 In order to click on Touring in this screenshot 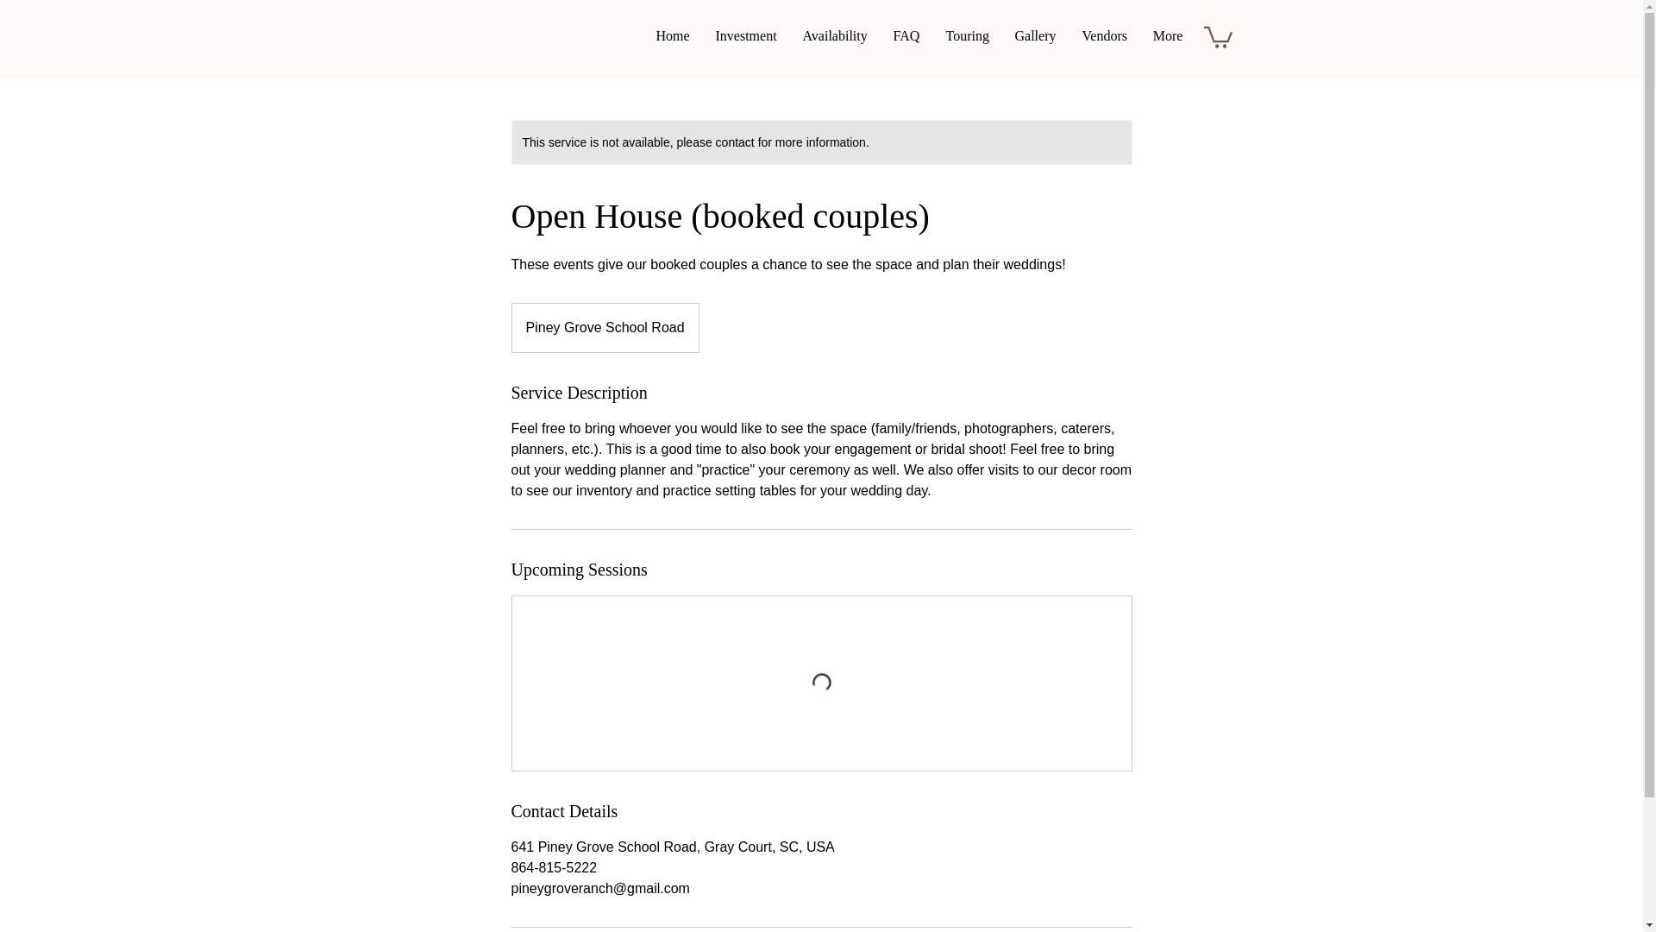, I will do `click(968, 36)`.